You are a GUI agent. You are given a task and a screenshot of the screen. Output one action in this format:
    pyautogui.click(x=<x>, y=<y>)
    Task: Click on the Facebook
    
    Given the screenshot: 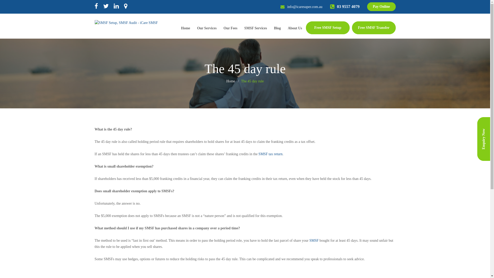 What is the action you would take?
    pyautogui.click(x=96, y=7)
    